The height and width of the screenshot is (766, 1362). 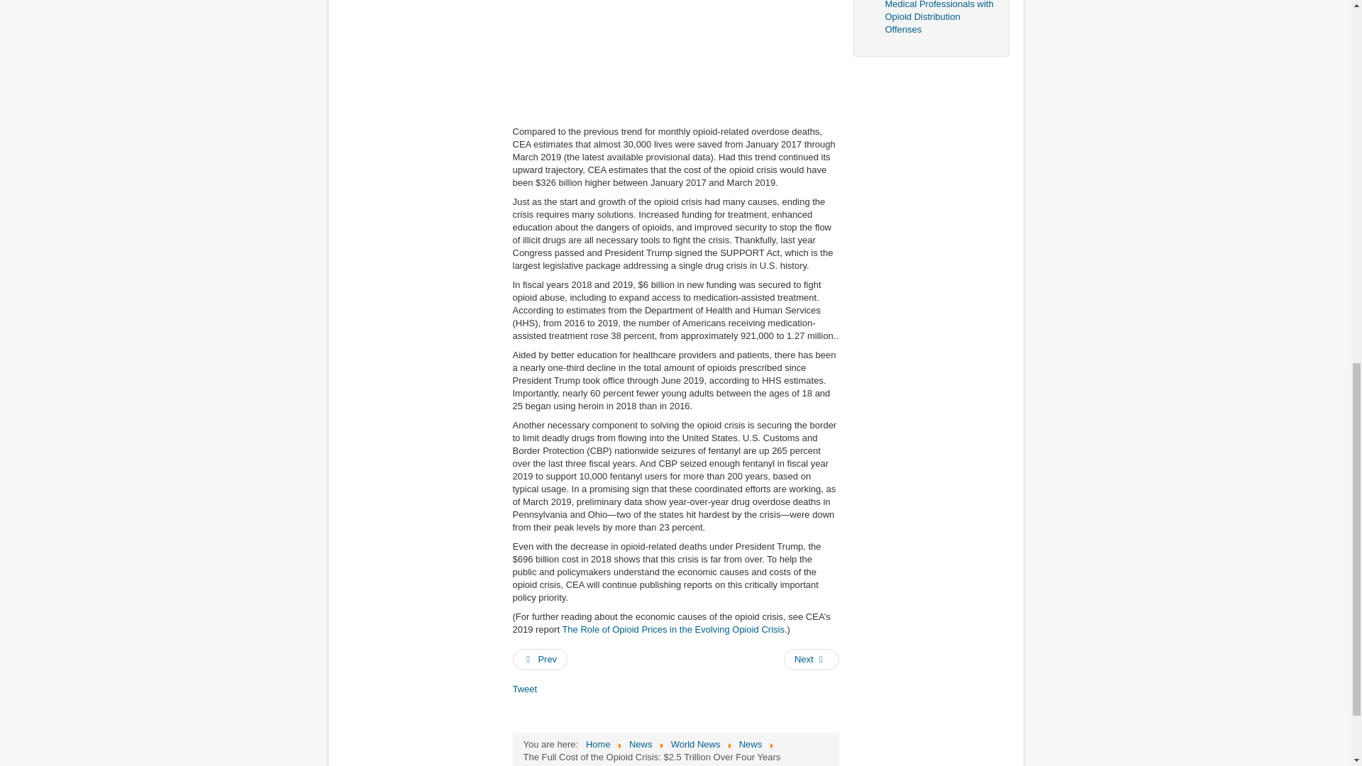 I want to click on Home, so click(x=597, y=745).